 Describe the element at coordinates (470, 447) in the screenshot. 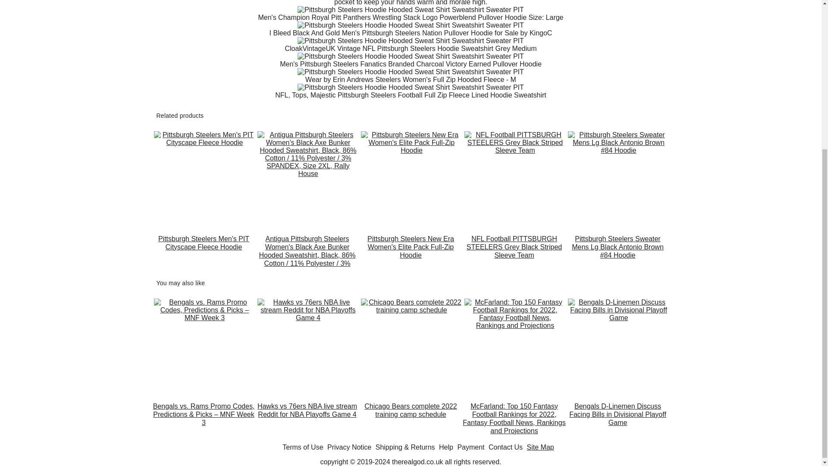

I see `Payment` at that location.